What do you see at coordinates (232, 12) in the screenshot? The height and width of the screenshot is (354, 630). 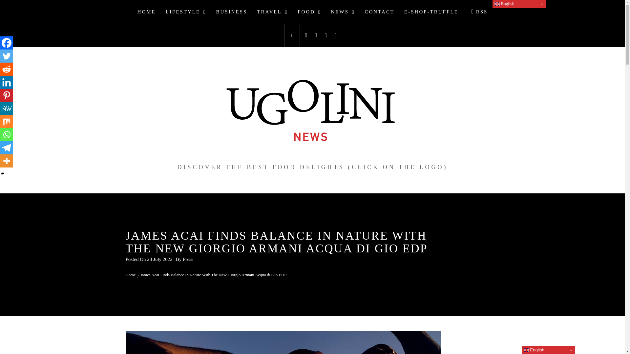 I see `BUSINESS` at bounding box center [232, 12].